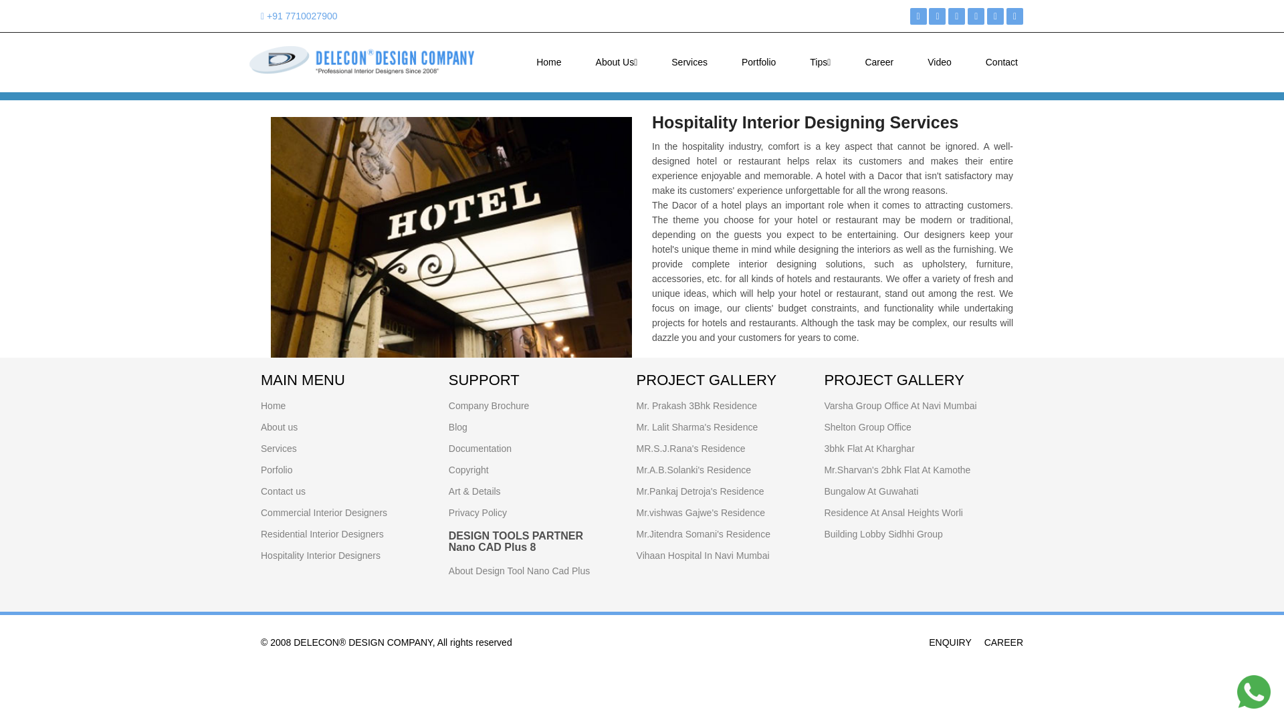  What do you see at coordinates (468, 469) in the screenshot?
I see `Copyright` at bounding box center [468, 469].